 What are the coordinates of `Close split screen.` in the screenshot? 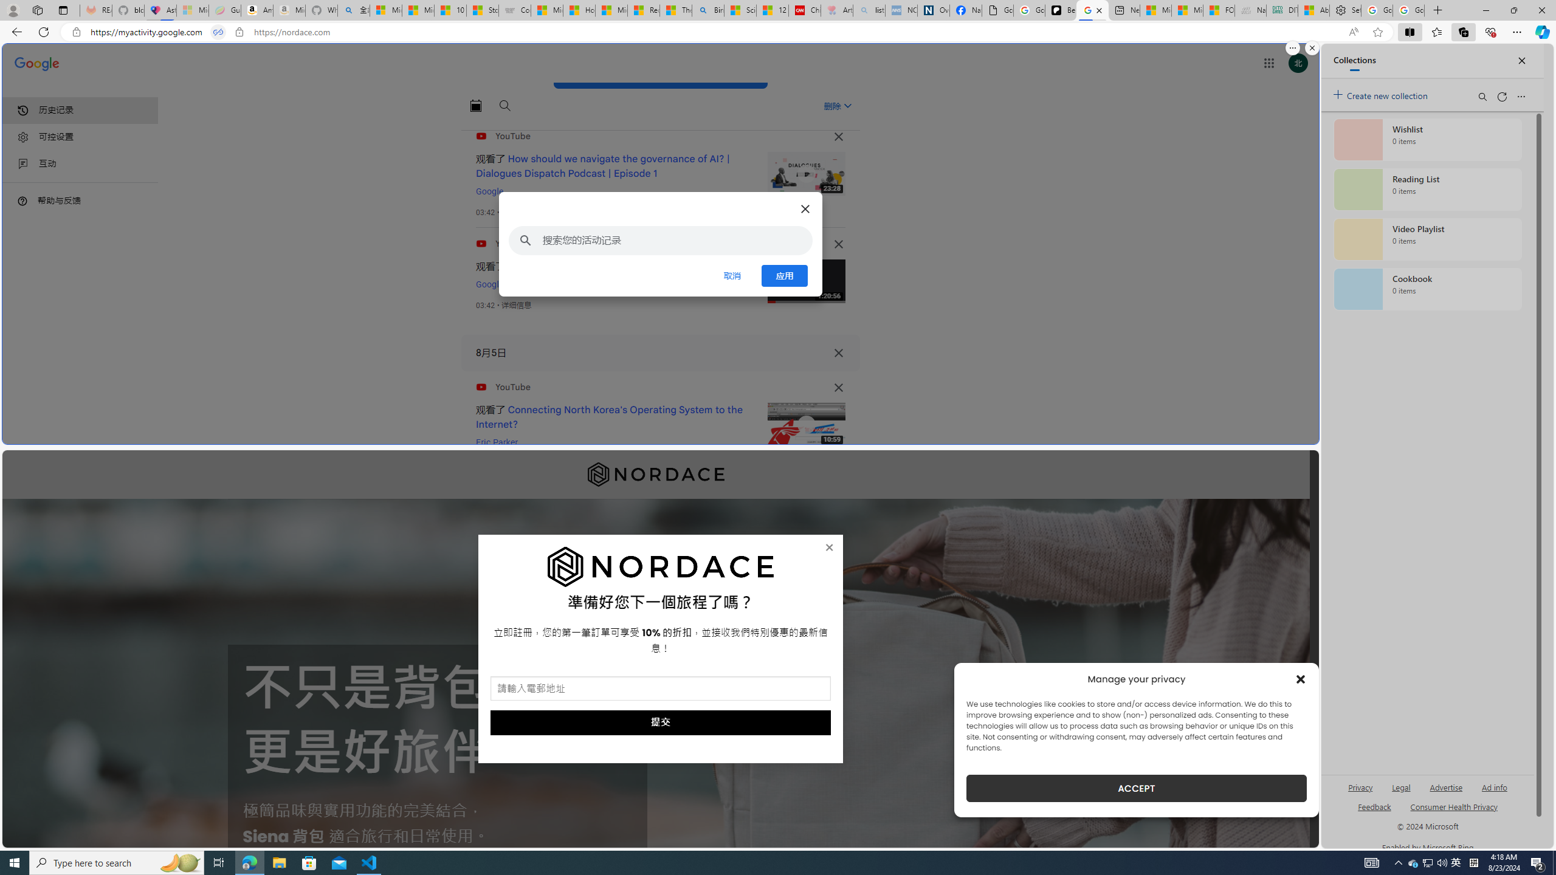 It's located at (1312, 48).